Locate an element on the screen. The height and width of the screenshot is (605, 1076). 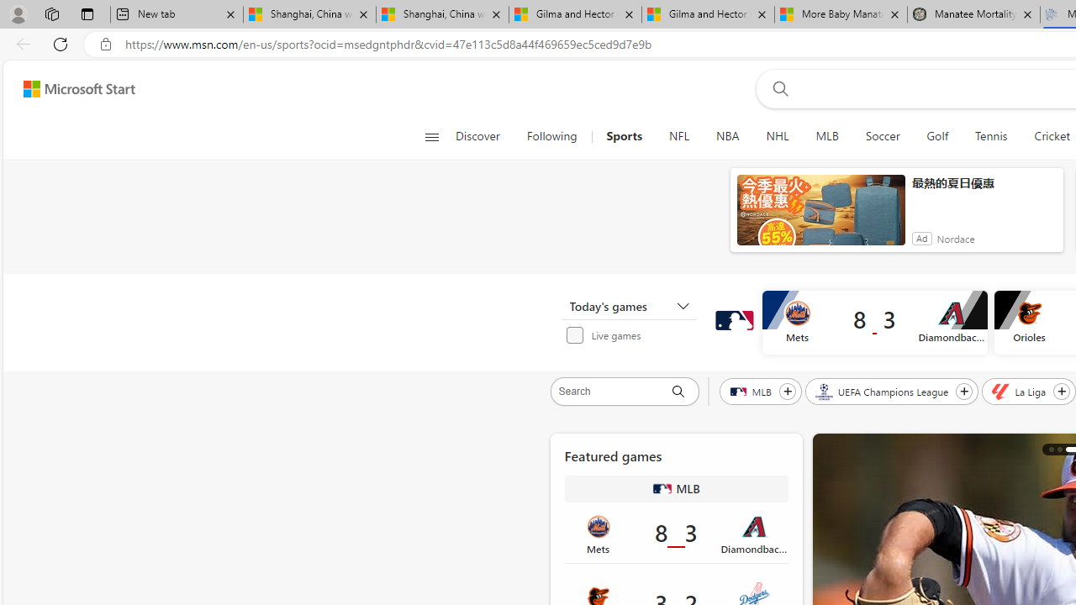
Manatee Mortality Statistics | FWC is located at coordinates (973, 15).